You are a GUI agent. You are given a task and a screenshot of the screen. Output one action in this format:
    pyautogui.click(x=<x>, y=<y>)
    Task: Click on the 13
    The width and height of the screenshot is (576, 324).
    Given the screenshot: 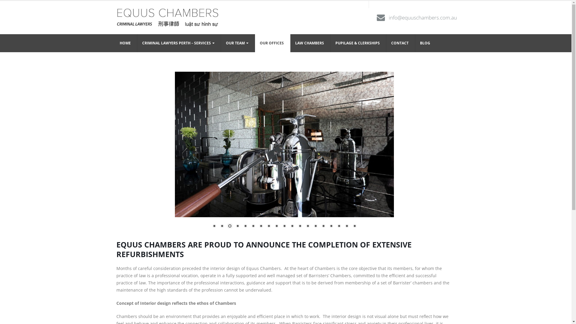 What is the action you would take?
    pyautogui.click(x=307, y=226)
    